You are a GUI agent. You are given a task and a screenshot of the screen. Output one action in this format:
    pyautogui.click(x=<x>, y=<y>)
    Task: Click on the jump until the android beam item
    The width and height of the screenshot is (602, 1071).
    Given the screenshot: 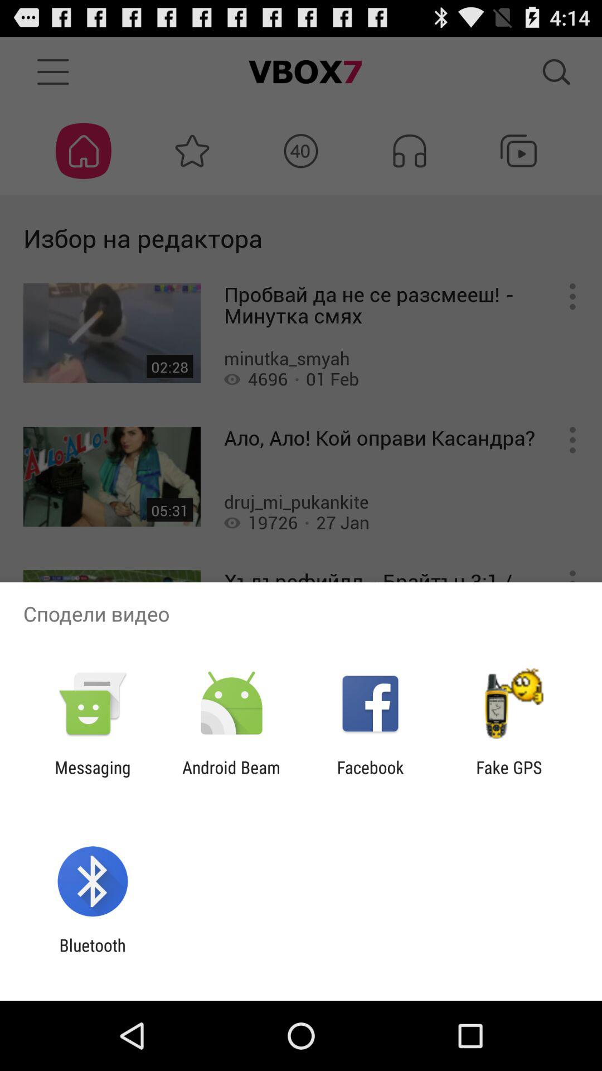 What is the action you would take?
    pyautogui.click(x=231, y=777)
    